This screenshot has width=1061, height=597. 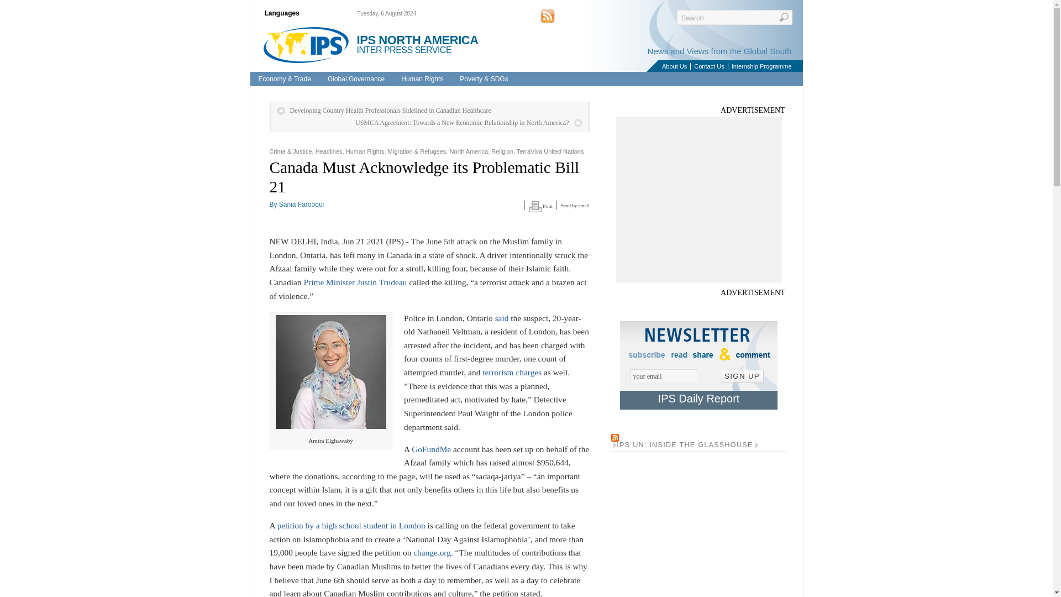 I want to click on terrorism charges, so click(x=512, y=372).